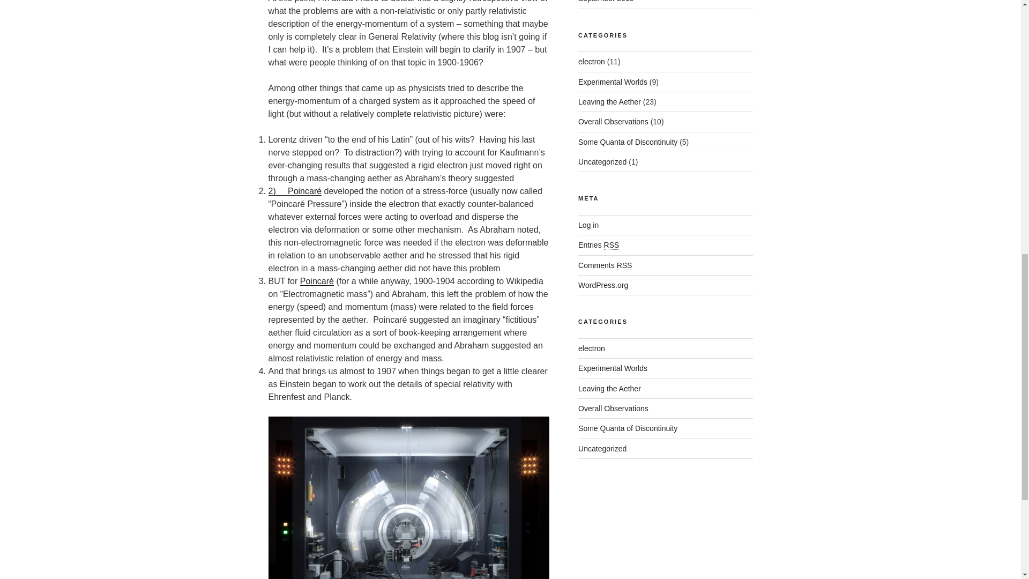  Describe the element at coordinates (628, 142) in the screenshot. I see `Some Quanta of Discontinuity` at that location.